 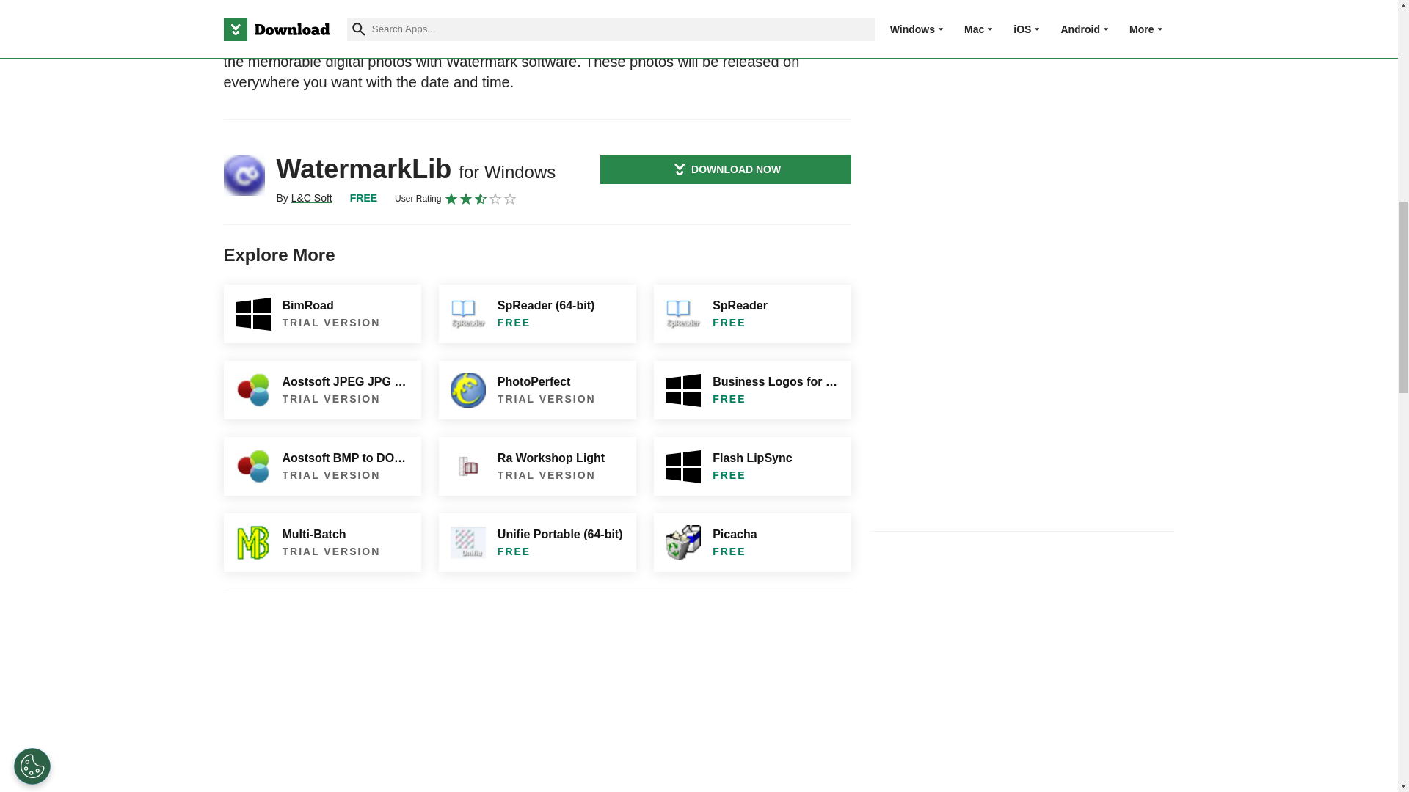 I want to click on Business Logos for Company Logo Designer, so click(x=751, y=390).